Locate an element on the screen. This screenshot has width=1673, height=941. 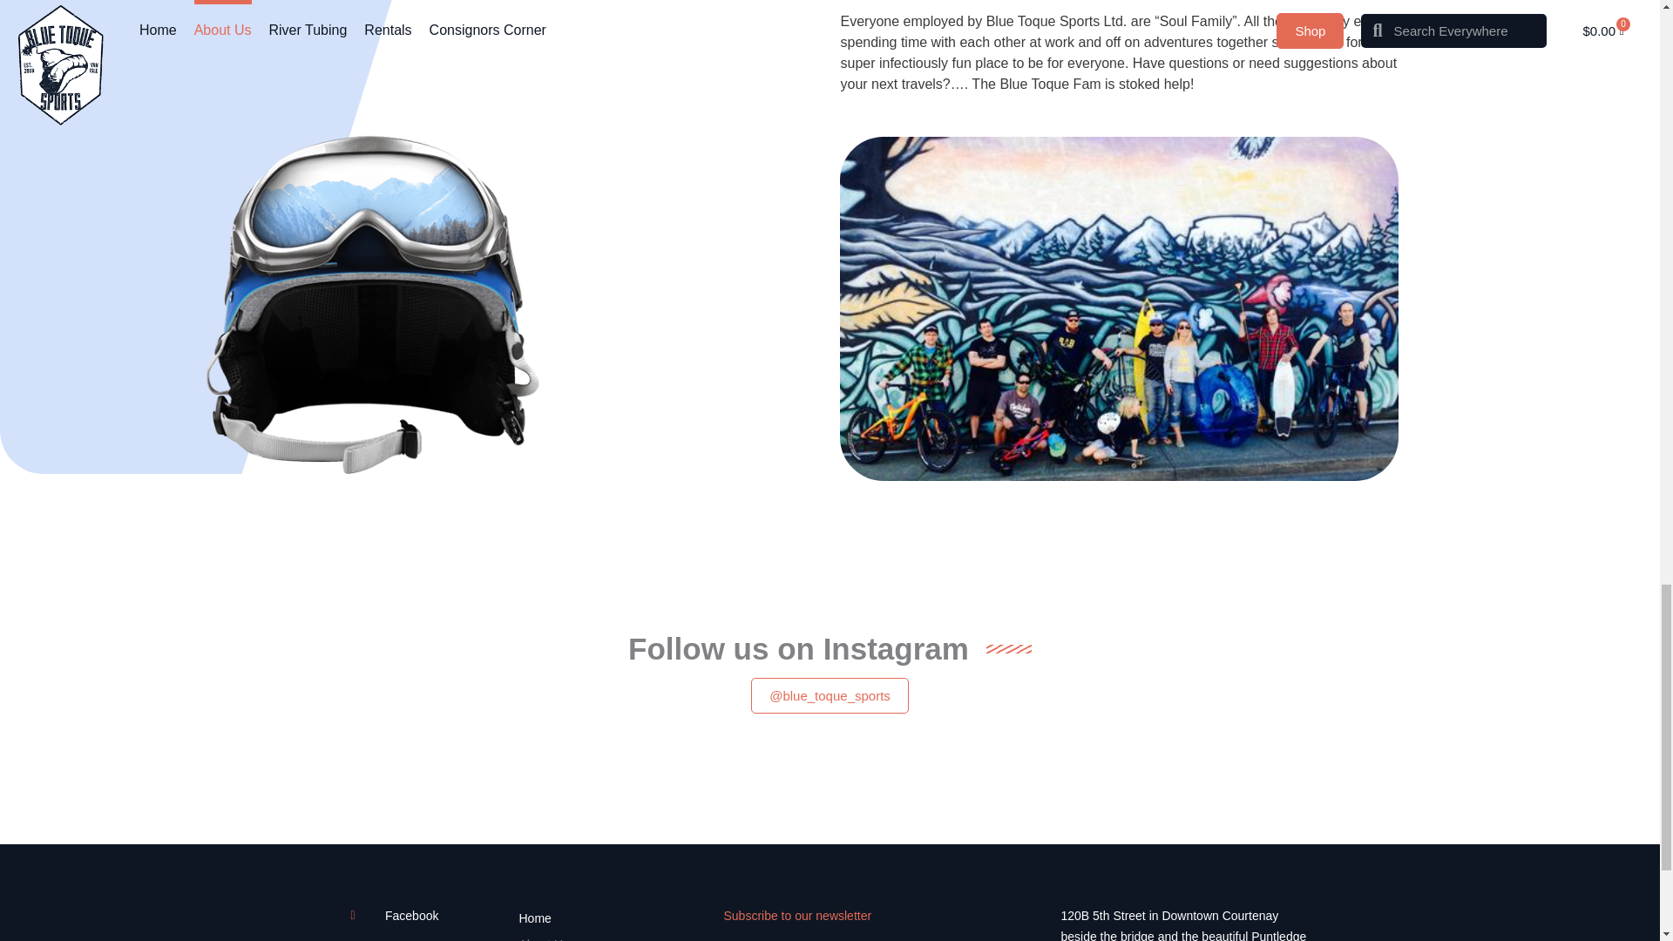
Home is located at coordinates (612, 918).